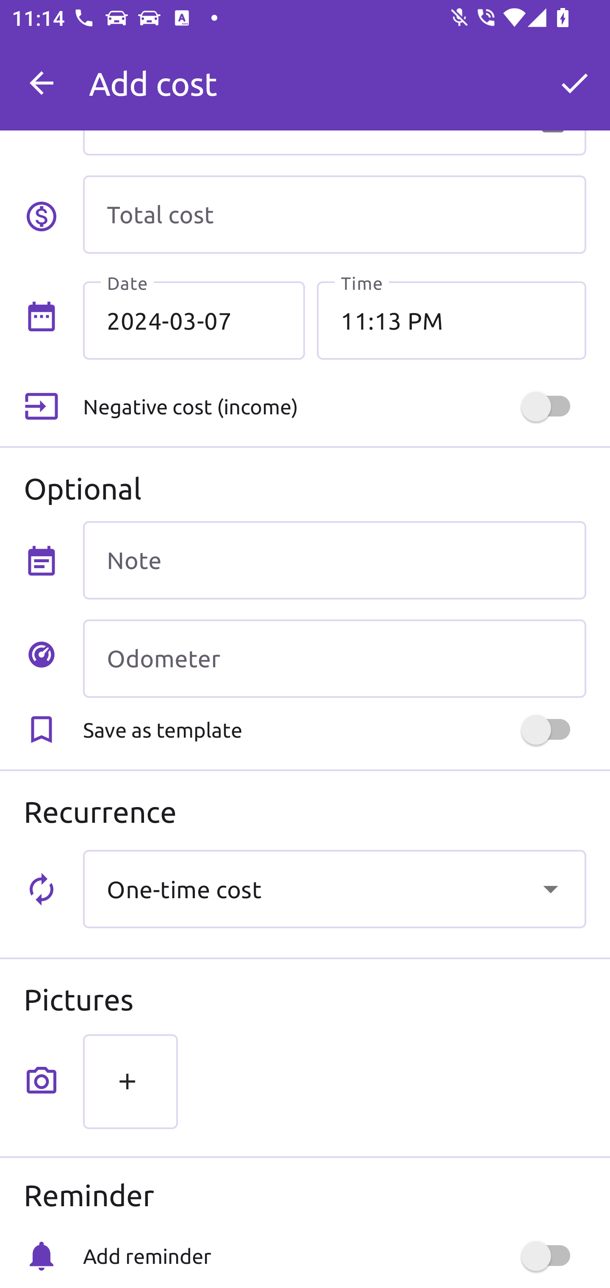  Describe the element at coordinates (451, 320) in the screenshot. I see `11:13 PM` at that location.